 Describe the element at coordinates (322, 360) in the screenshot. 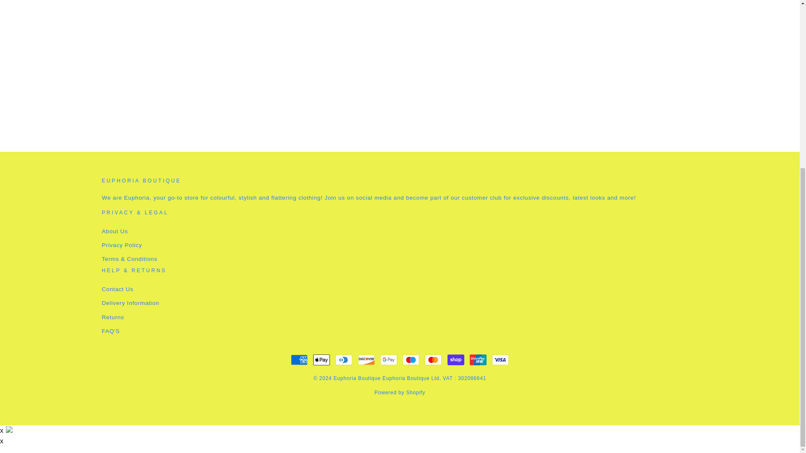

I see `Apple Pay` at that location.